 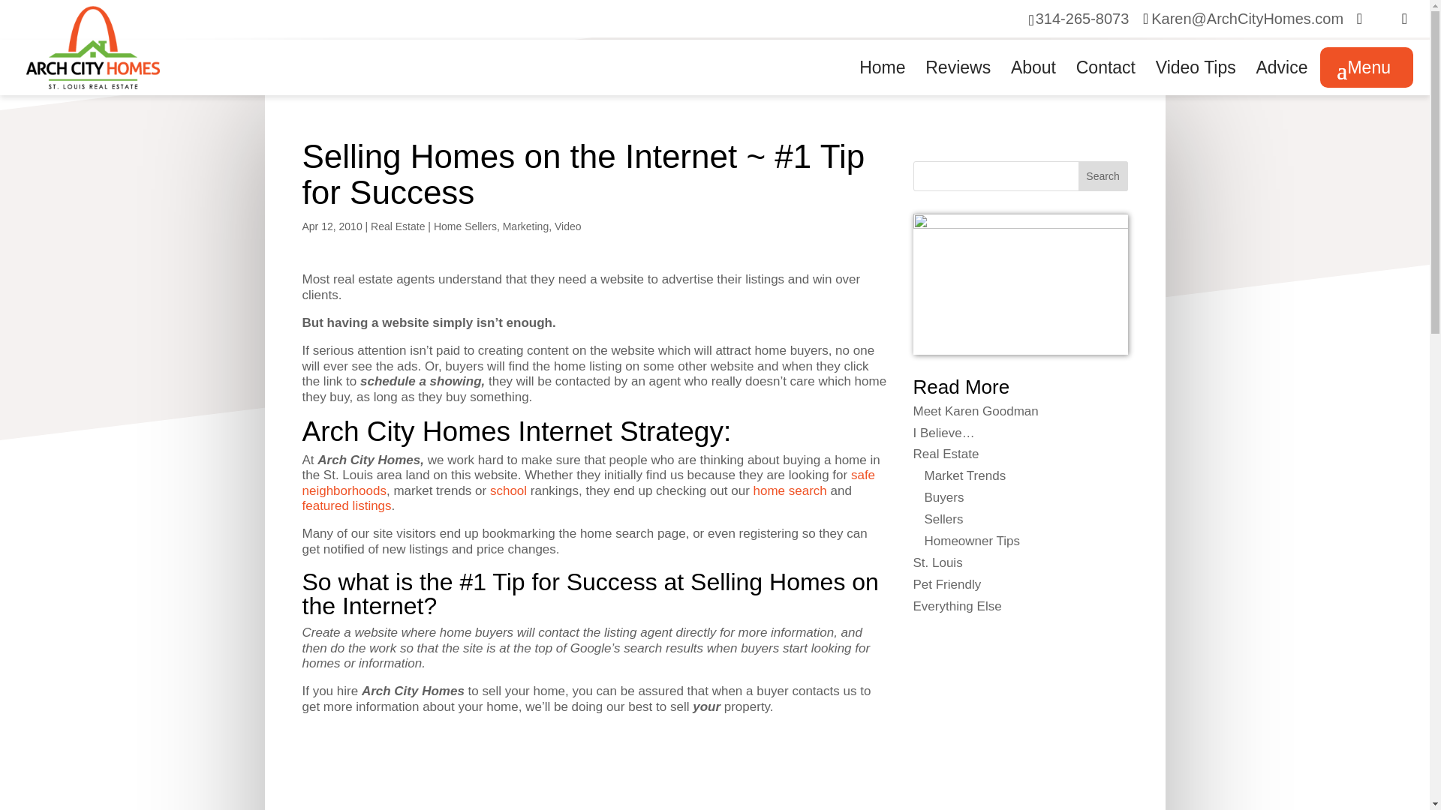 I want to click on Video Tips, so click(x=1196, y=79).